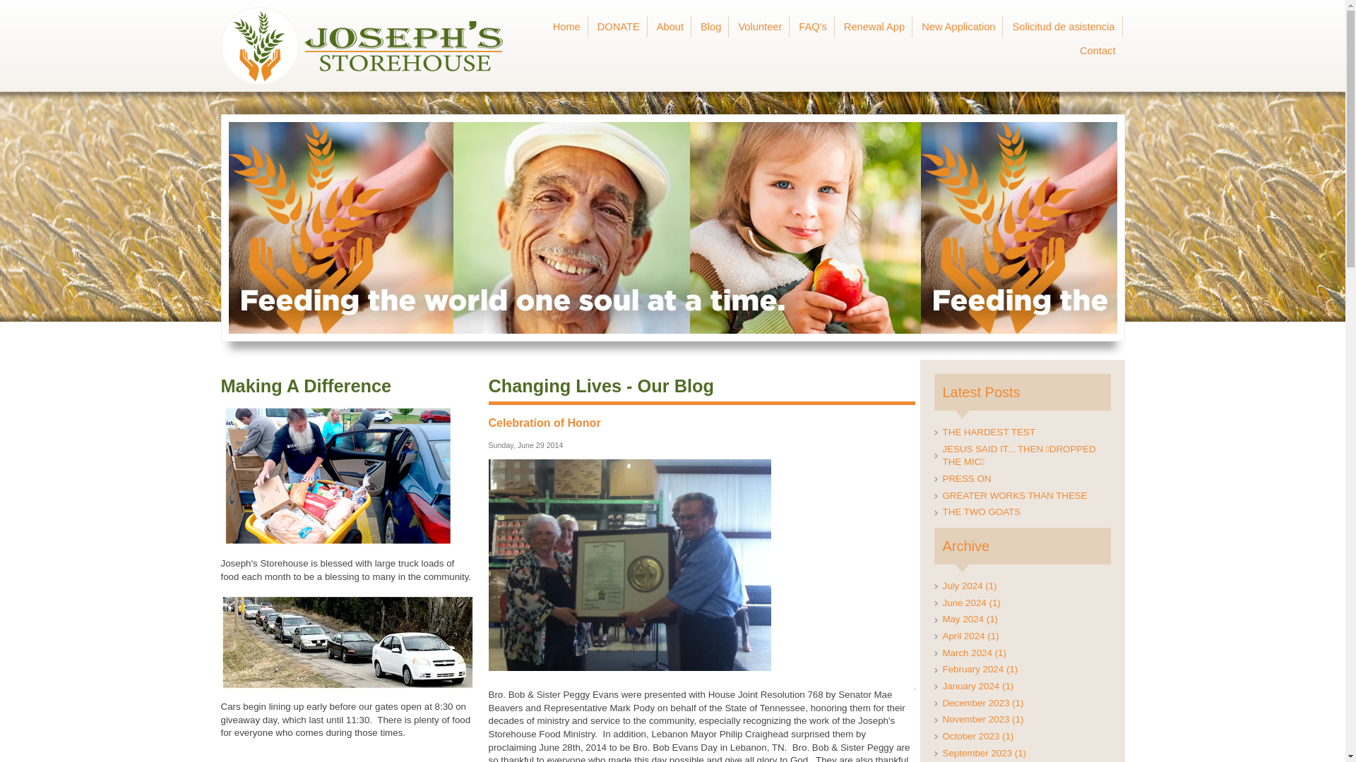 The height and width of the screenshot is (762, 1356). What do you see at coordinates (1022, 479) in the screenshot?
I see `PRESS ON` at bounding box center [1022, 479].